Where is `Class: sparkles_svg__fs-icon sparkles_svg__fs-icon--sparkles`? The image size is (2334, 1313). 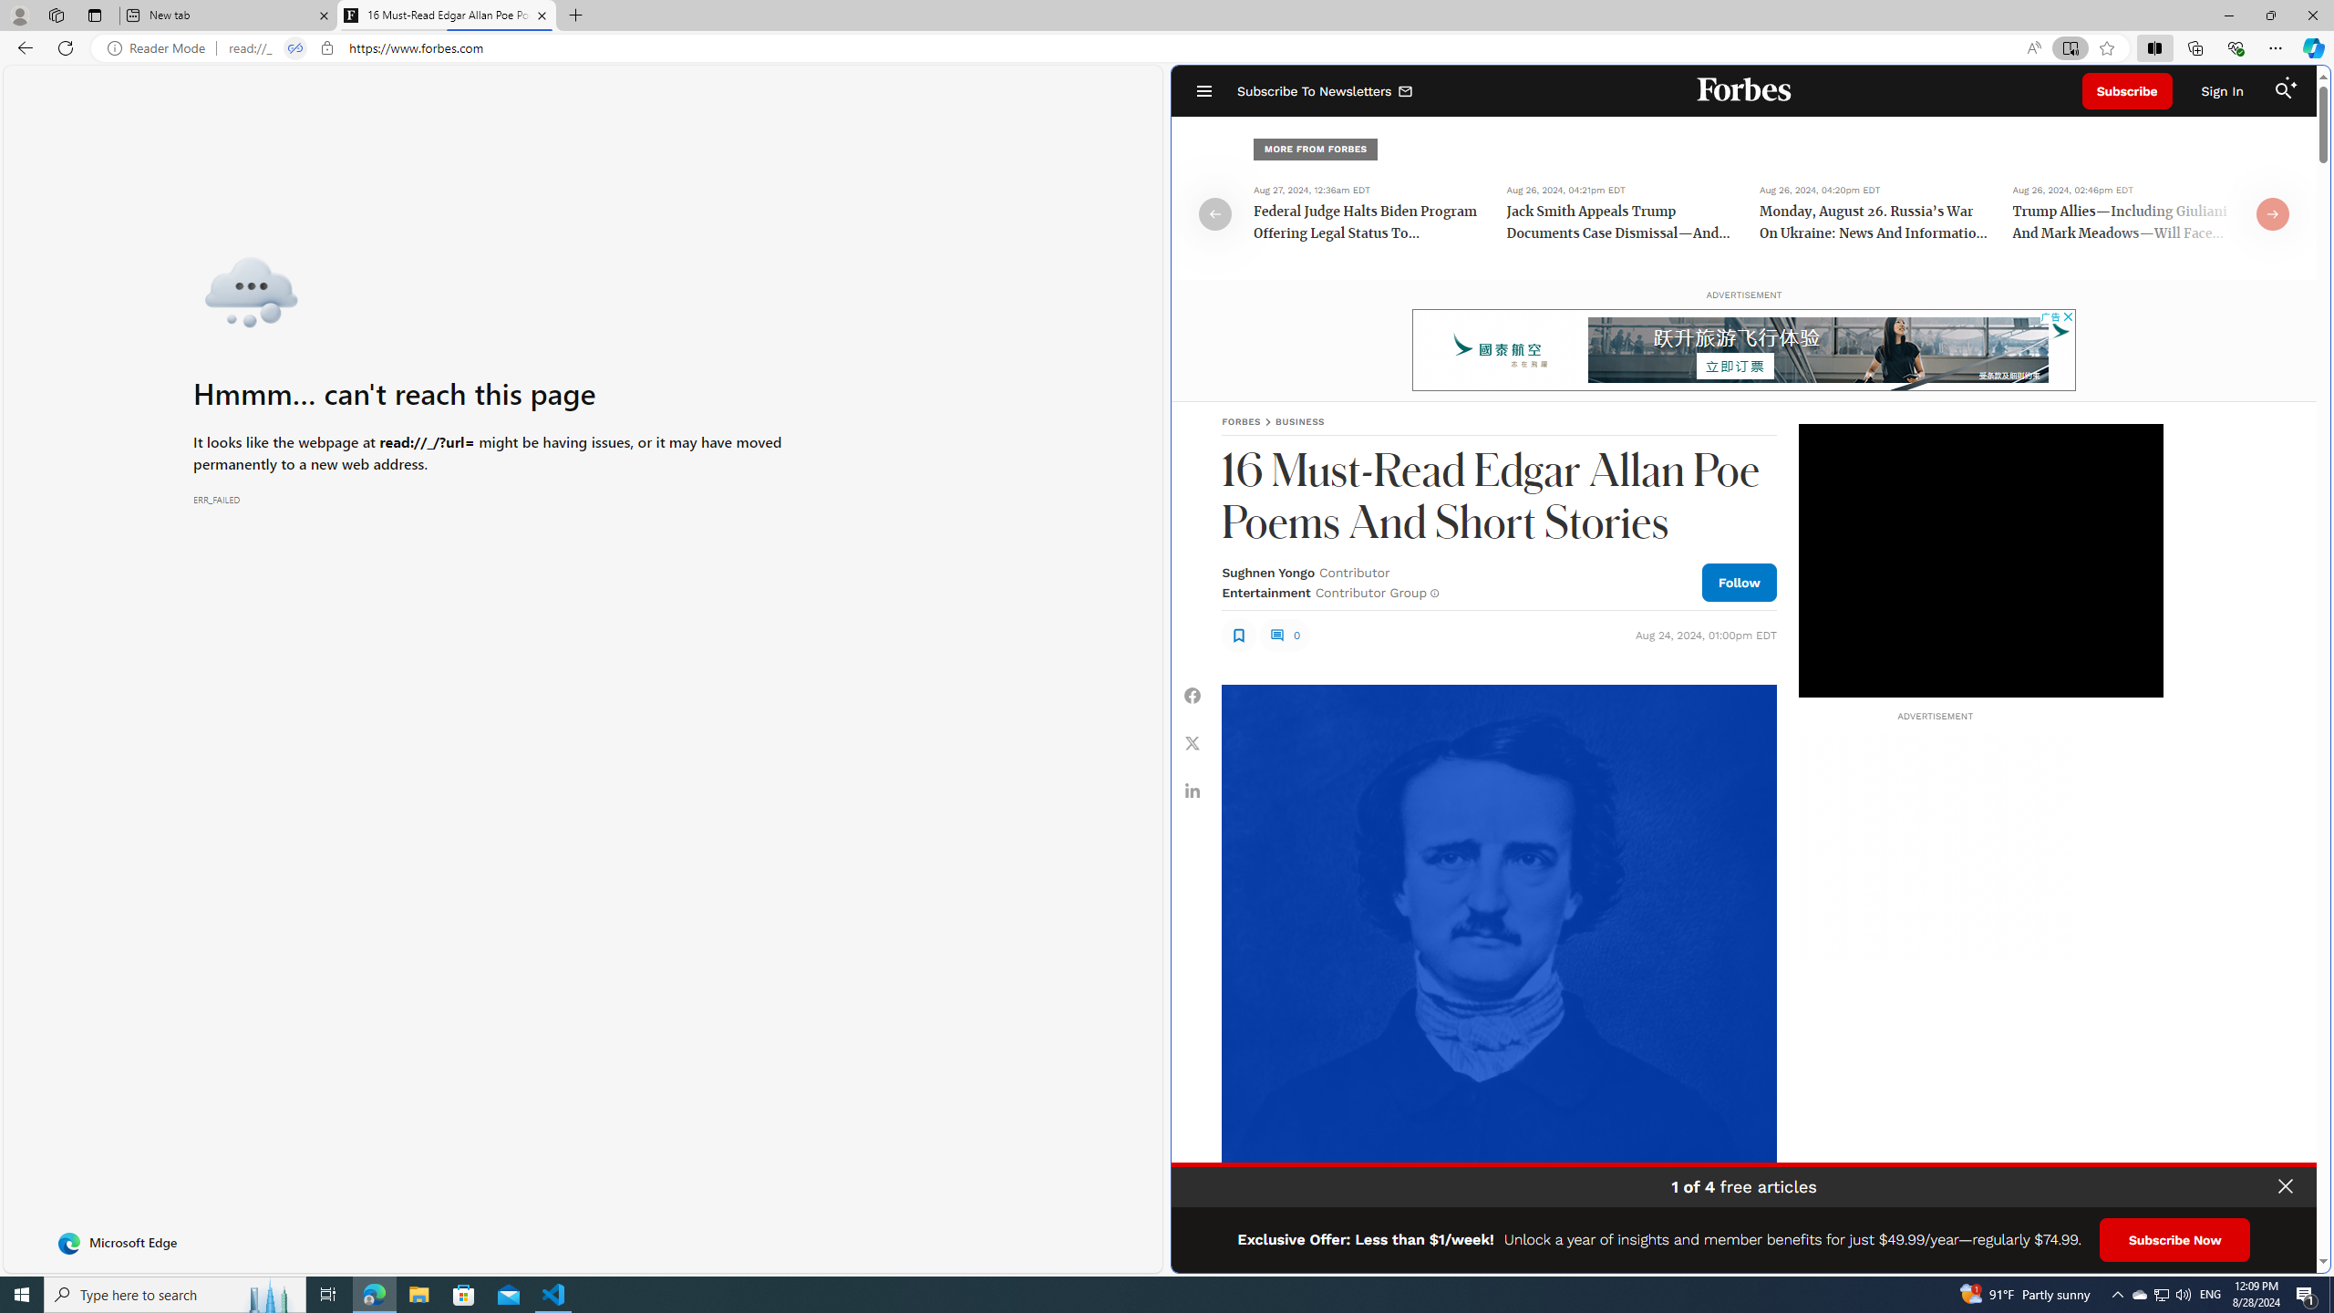 Class: sparkles_svg__fs-icon sparkles_svg__fs-icon--sparkles is located at coordinates (2293, 82).